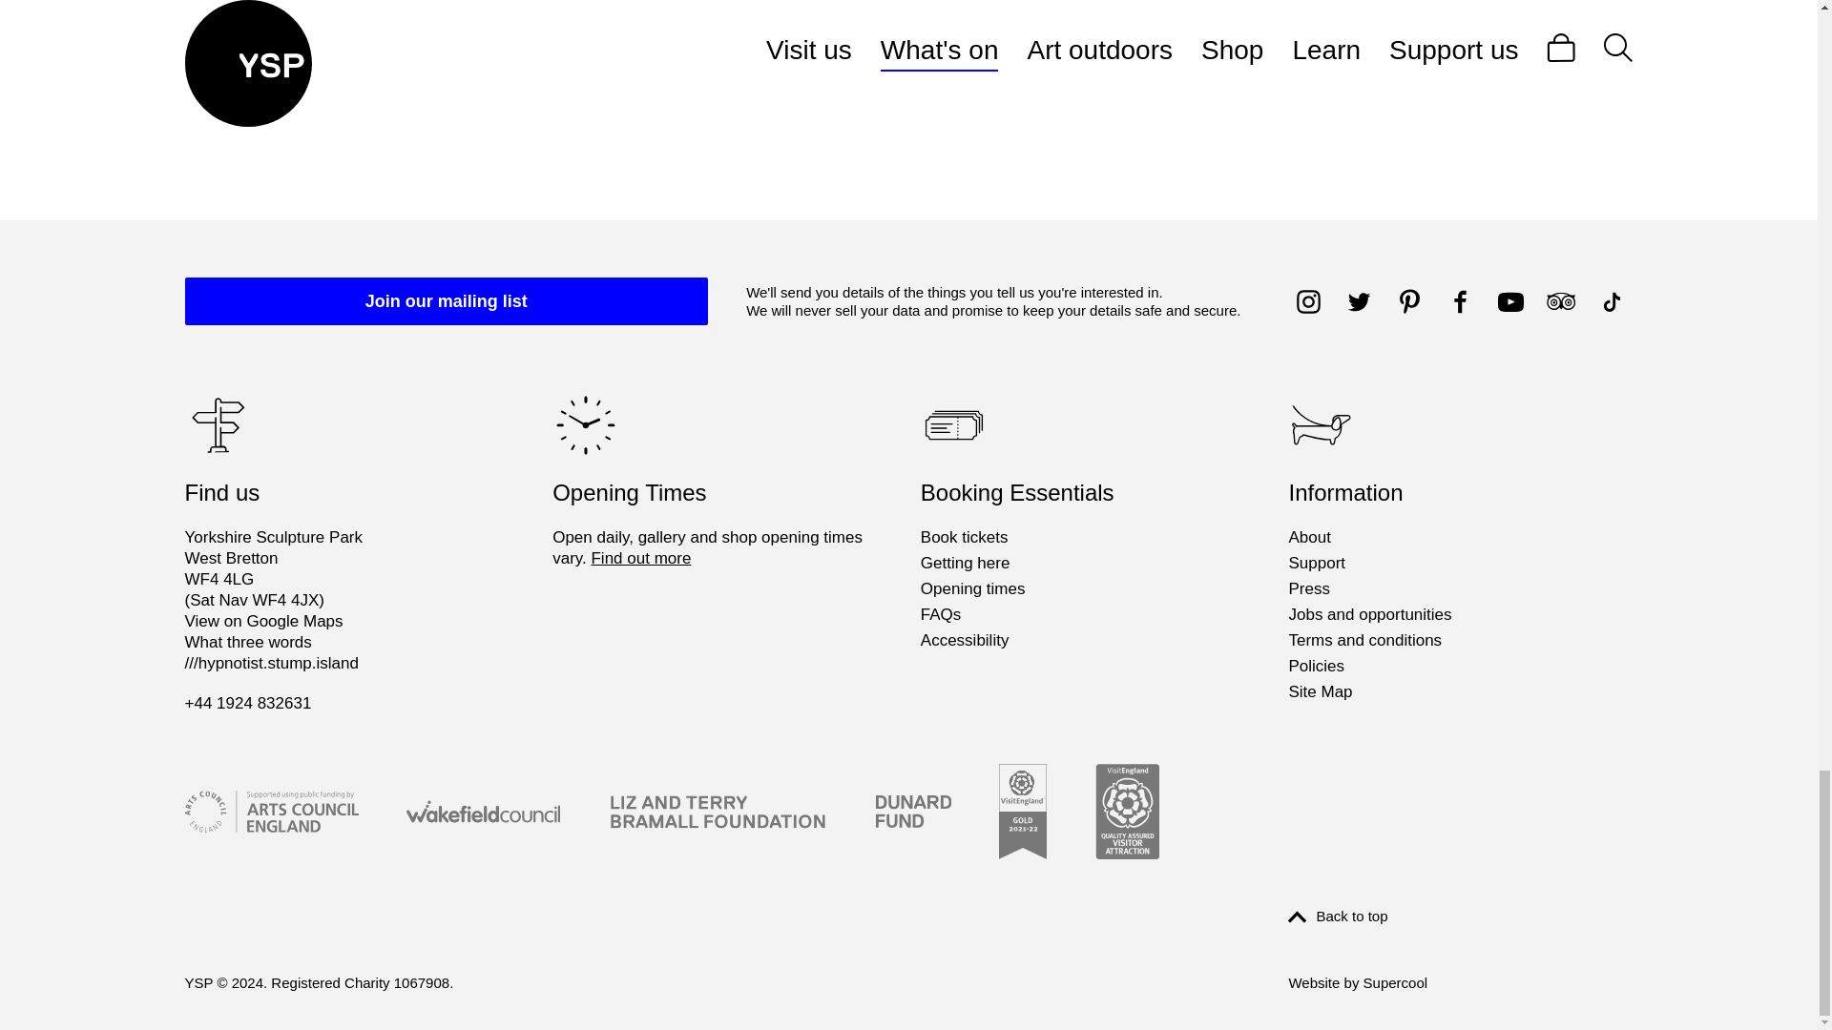 The image size is (1832, 1030). Describe the element at coordinates (1316, 666) in the screenshot. I see `Policies` at that location.